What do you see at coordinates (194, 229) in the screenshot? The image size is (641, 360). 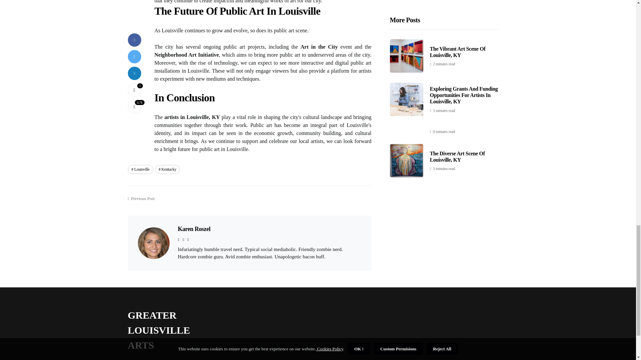 I see `Karen Roszel` at bounding box center [194, 229].